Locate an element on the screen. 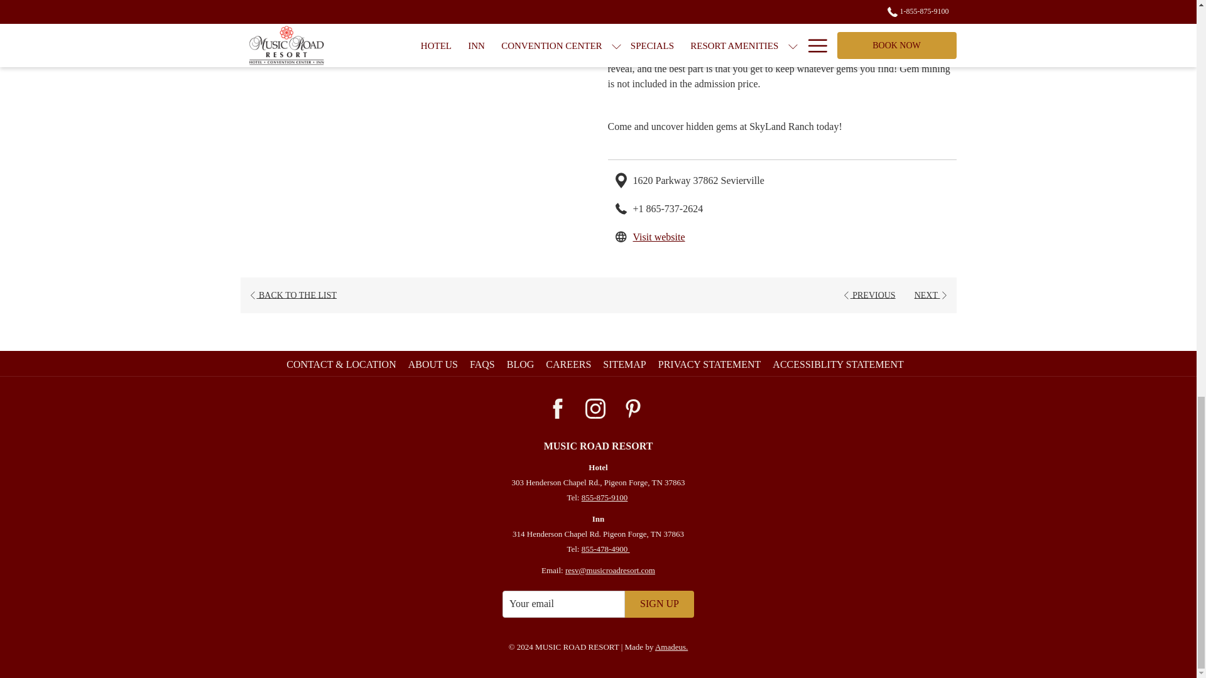 The width and height of the screenshot is (1206, 678). NEXT is located at coordinates (869, 295).